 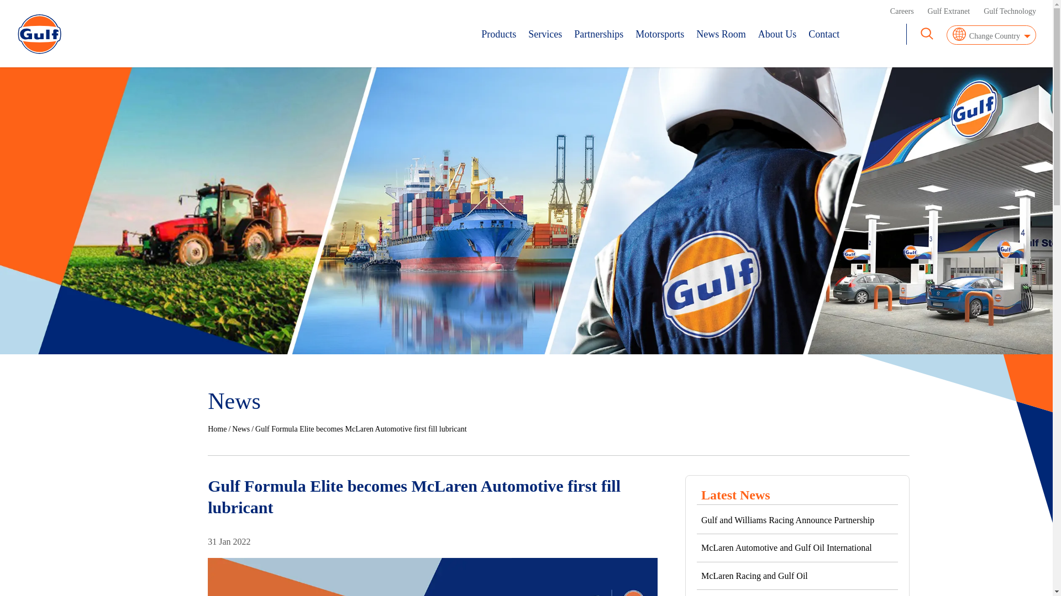 What do you see at coordinates (498, 34) in the screenshot?
I see `Products` at bounding box center [498, 34].